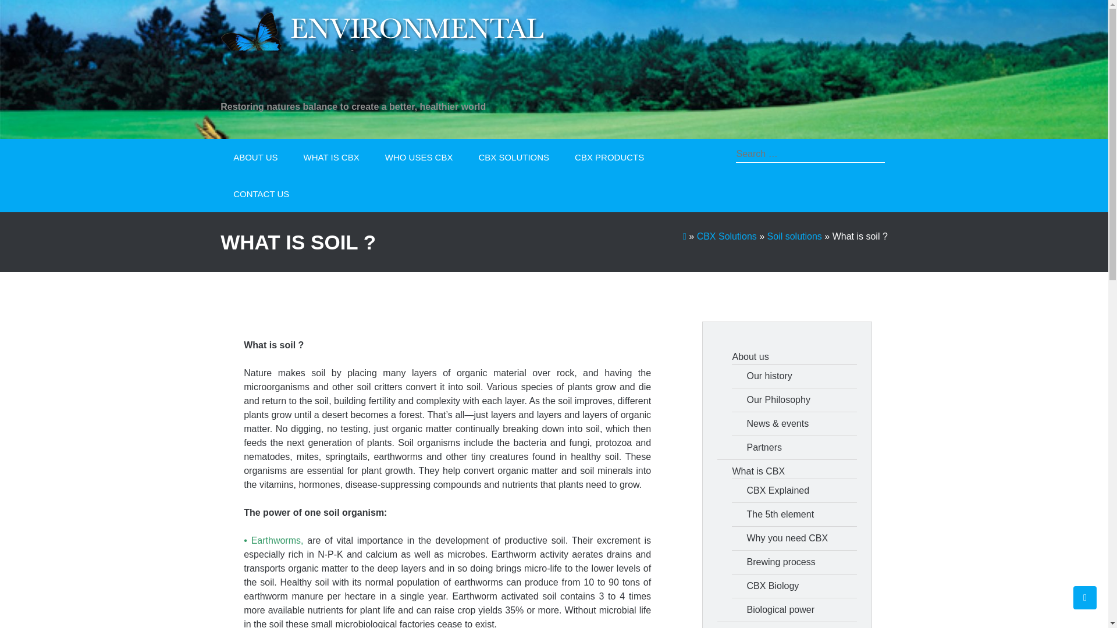 Image resolution: width=1117 pixels, height=628 pixels. Describe the element at coordinates (331, 157) in the screenshot. I see `WHAT IS CBX` at that location.